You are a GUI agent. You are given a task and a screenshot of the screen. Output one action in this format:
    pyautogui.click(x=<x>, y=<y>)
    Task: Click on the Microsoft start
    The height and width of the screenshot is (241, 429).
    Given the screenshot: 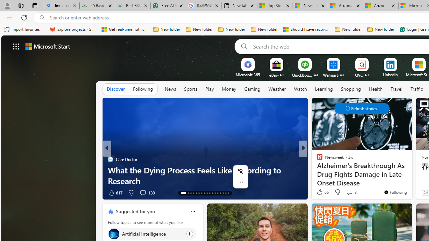 What is the action you would take?
    pyautogui.click(x=48, y=46)
    